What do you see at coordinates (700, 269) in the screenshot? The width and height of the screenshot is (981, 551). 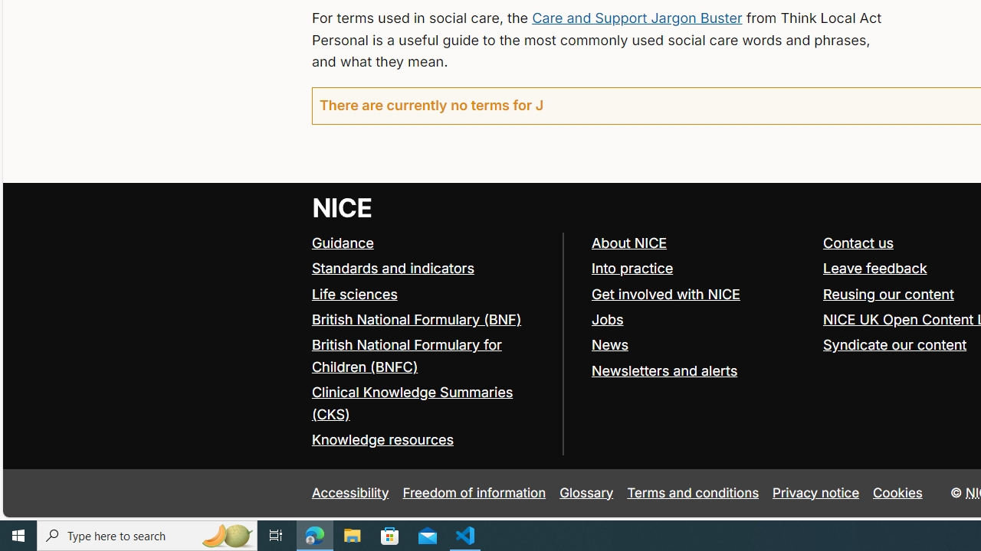 I see `Into practice` at bounding box center [700, 269].